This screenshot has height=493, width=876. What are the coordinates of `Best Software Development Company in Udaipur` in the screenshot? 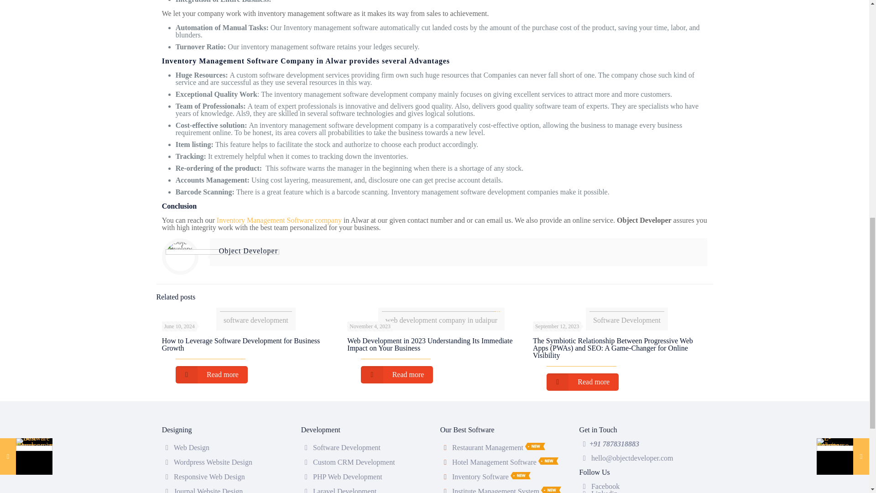 It's located at (627, 315).